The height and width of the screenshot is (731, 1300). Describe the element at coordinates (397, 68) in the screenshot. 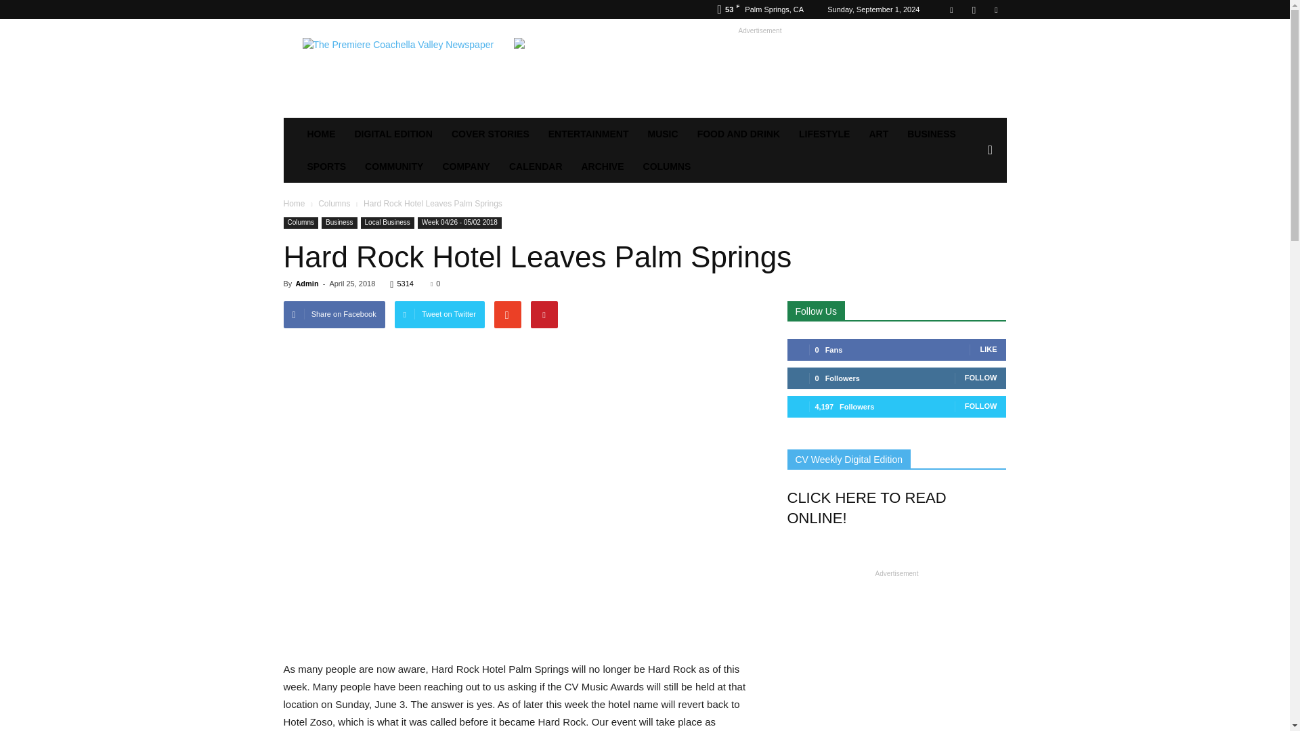

I see `The Premiere Coachella Valley Newspaper` at that location.